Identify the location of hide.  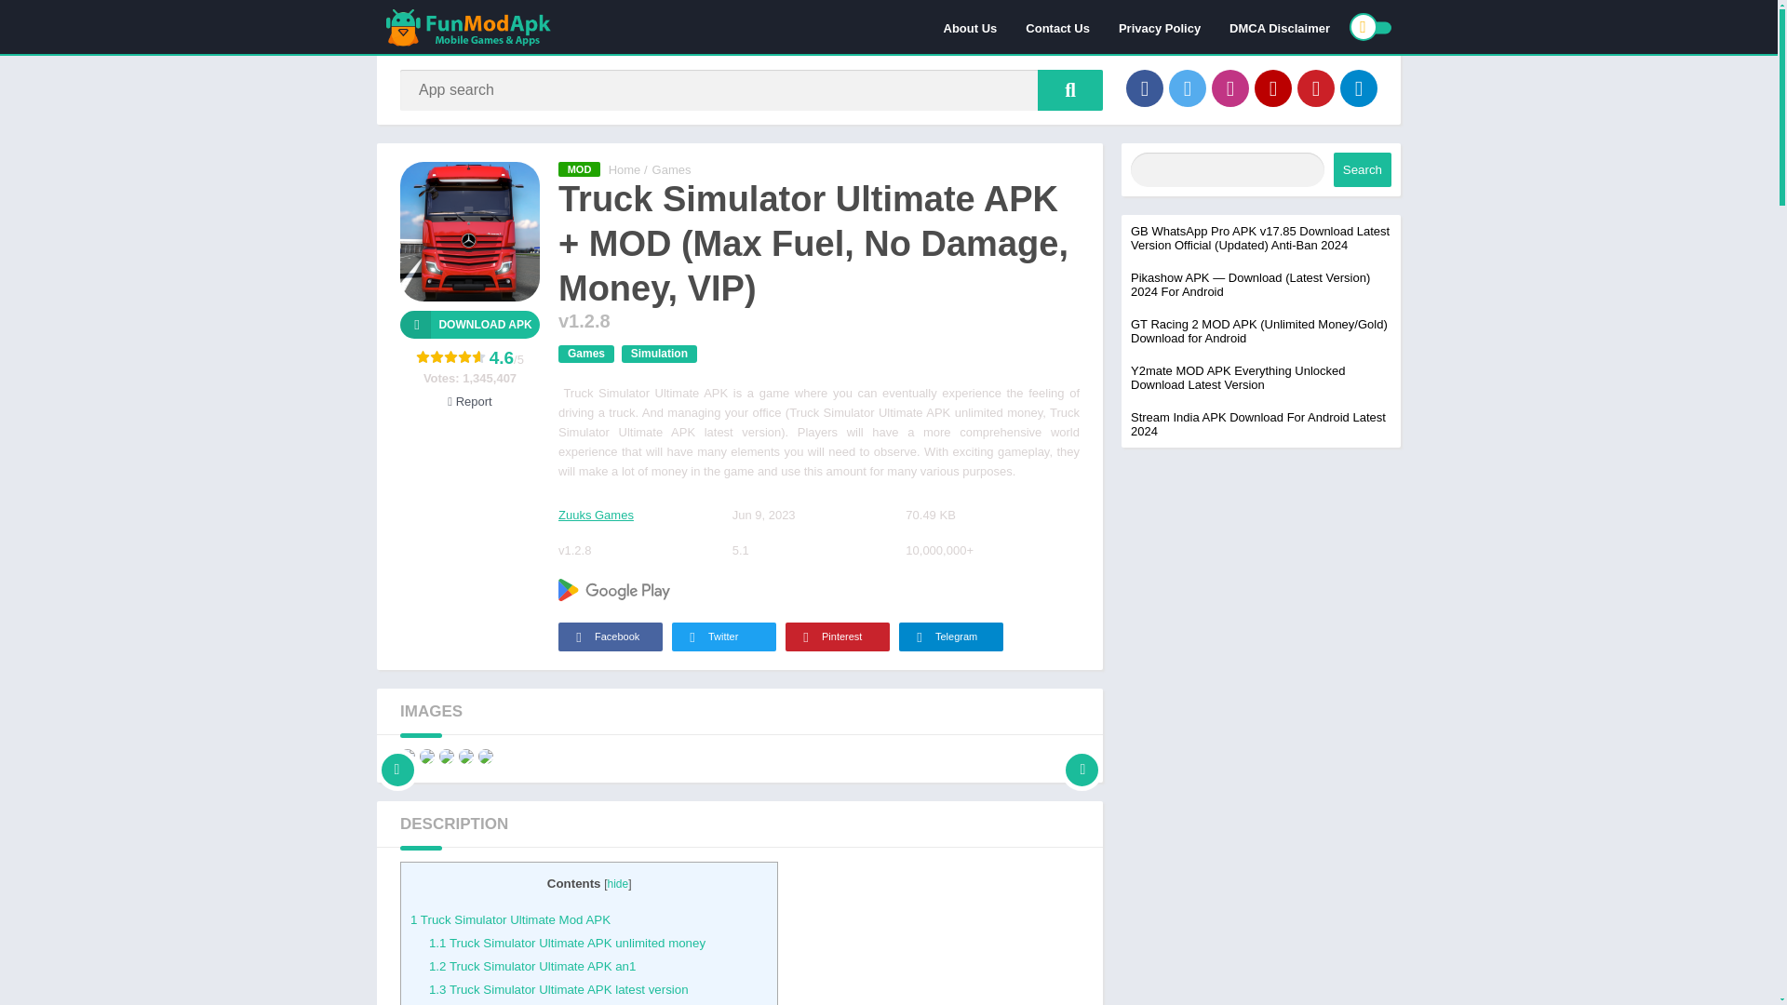
(618, 883).